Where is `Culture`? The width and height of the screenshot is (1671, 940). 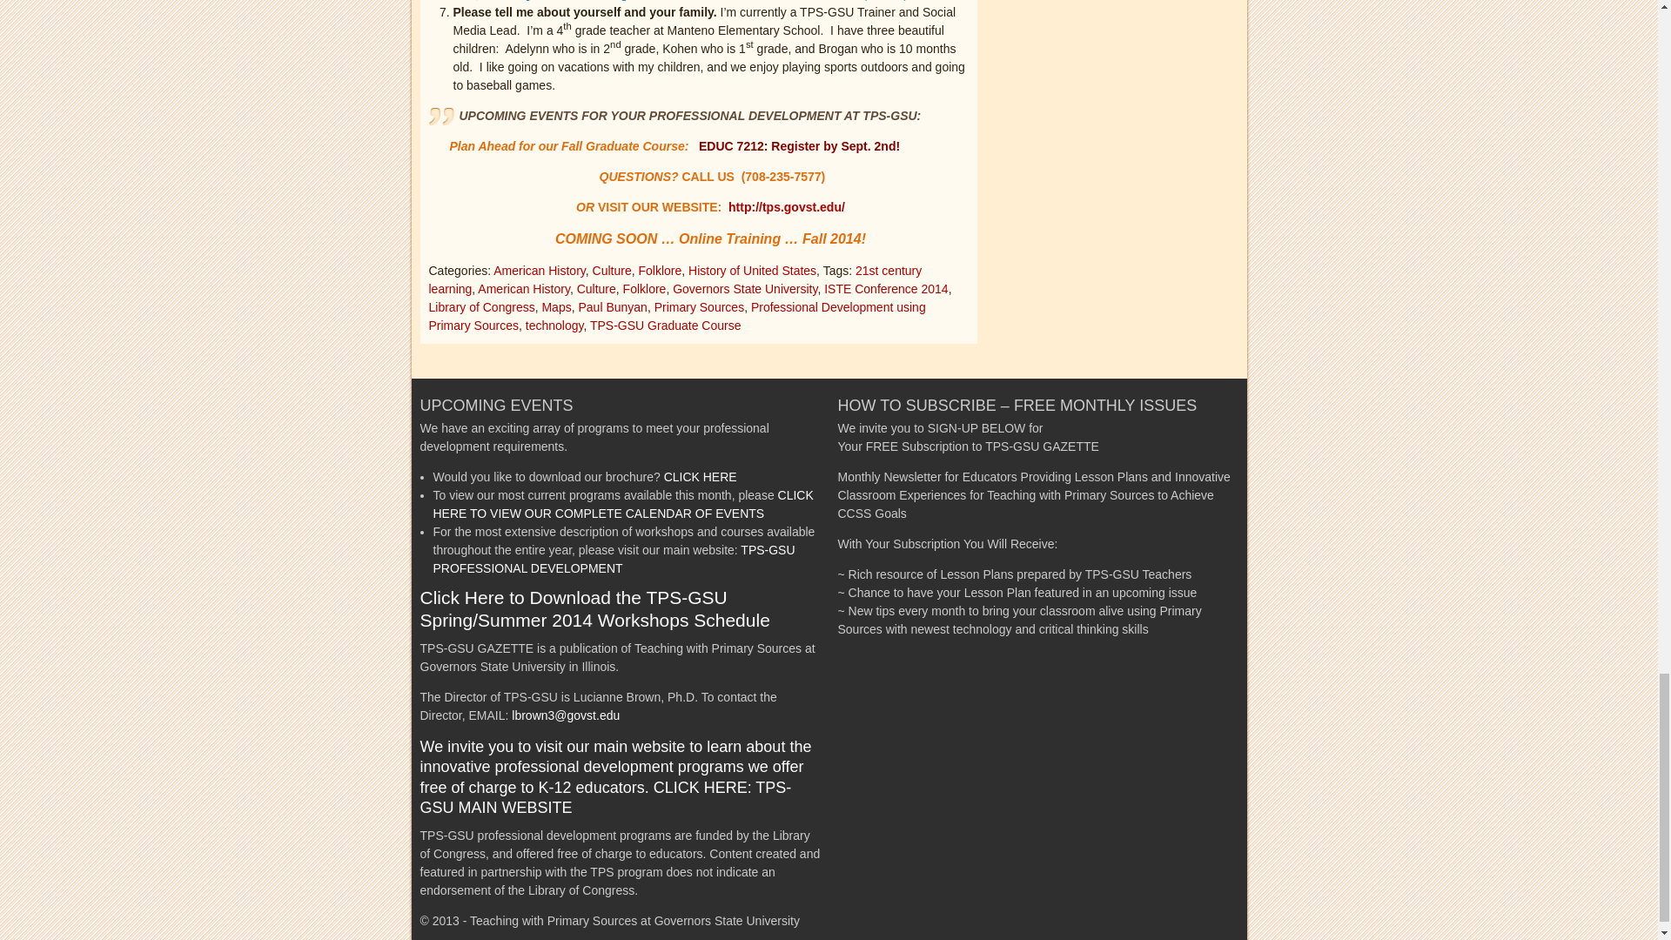 Culture is located at coordinates (612, 270).